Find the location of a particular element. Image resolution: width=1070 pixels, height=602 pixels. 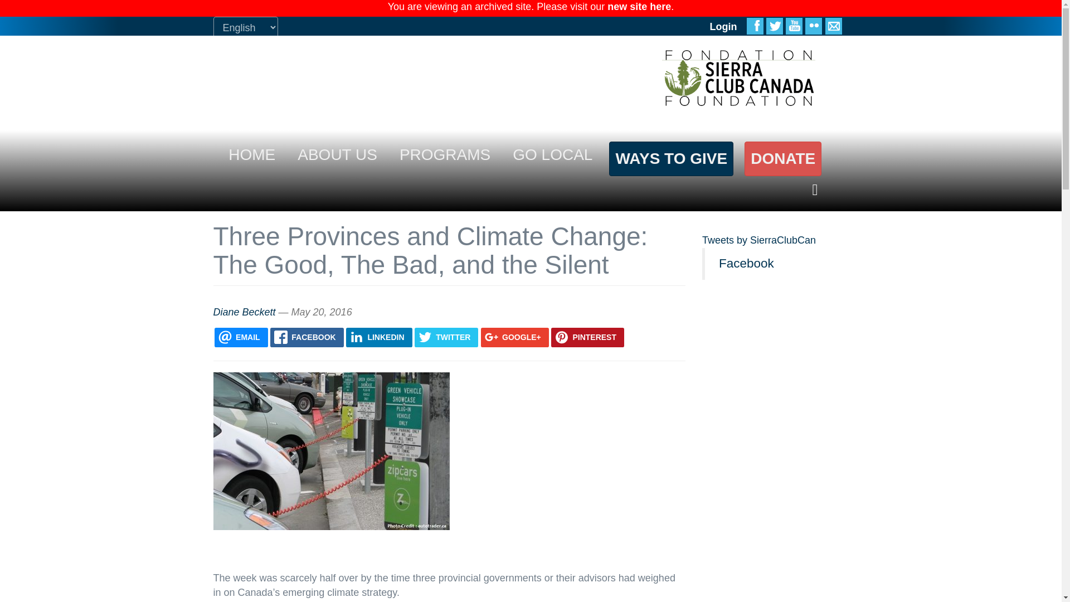

GO LOCAL is located at coordinates (553, 155).